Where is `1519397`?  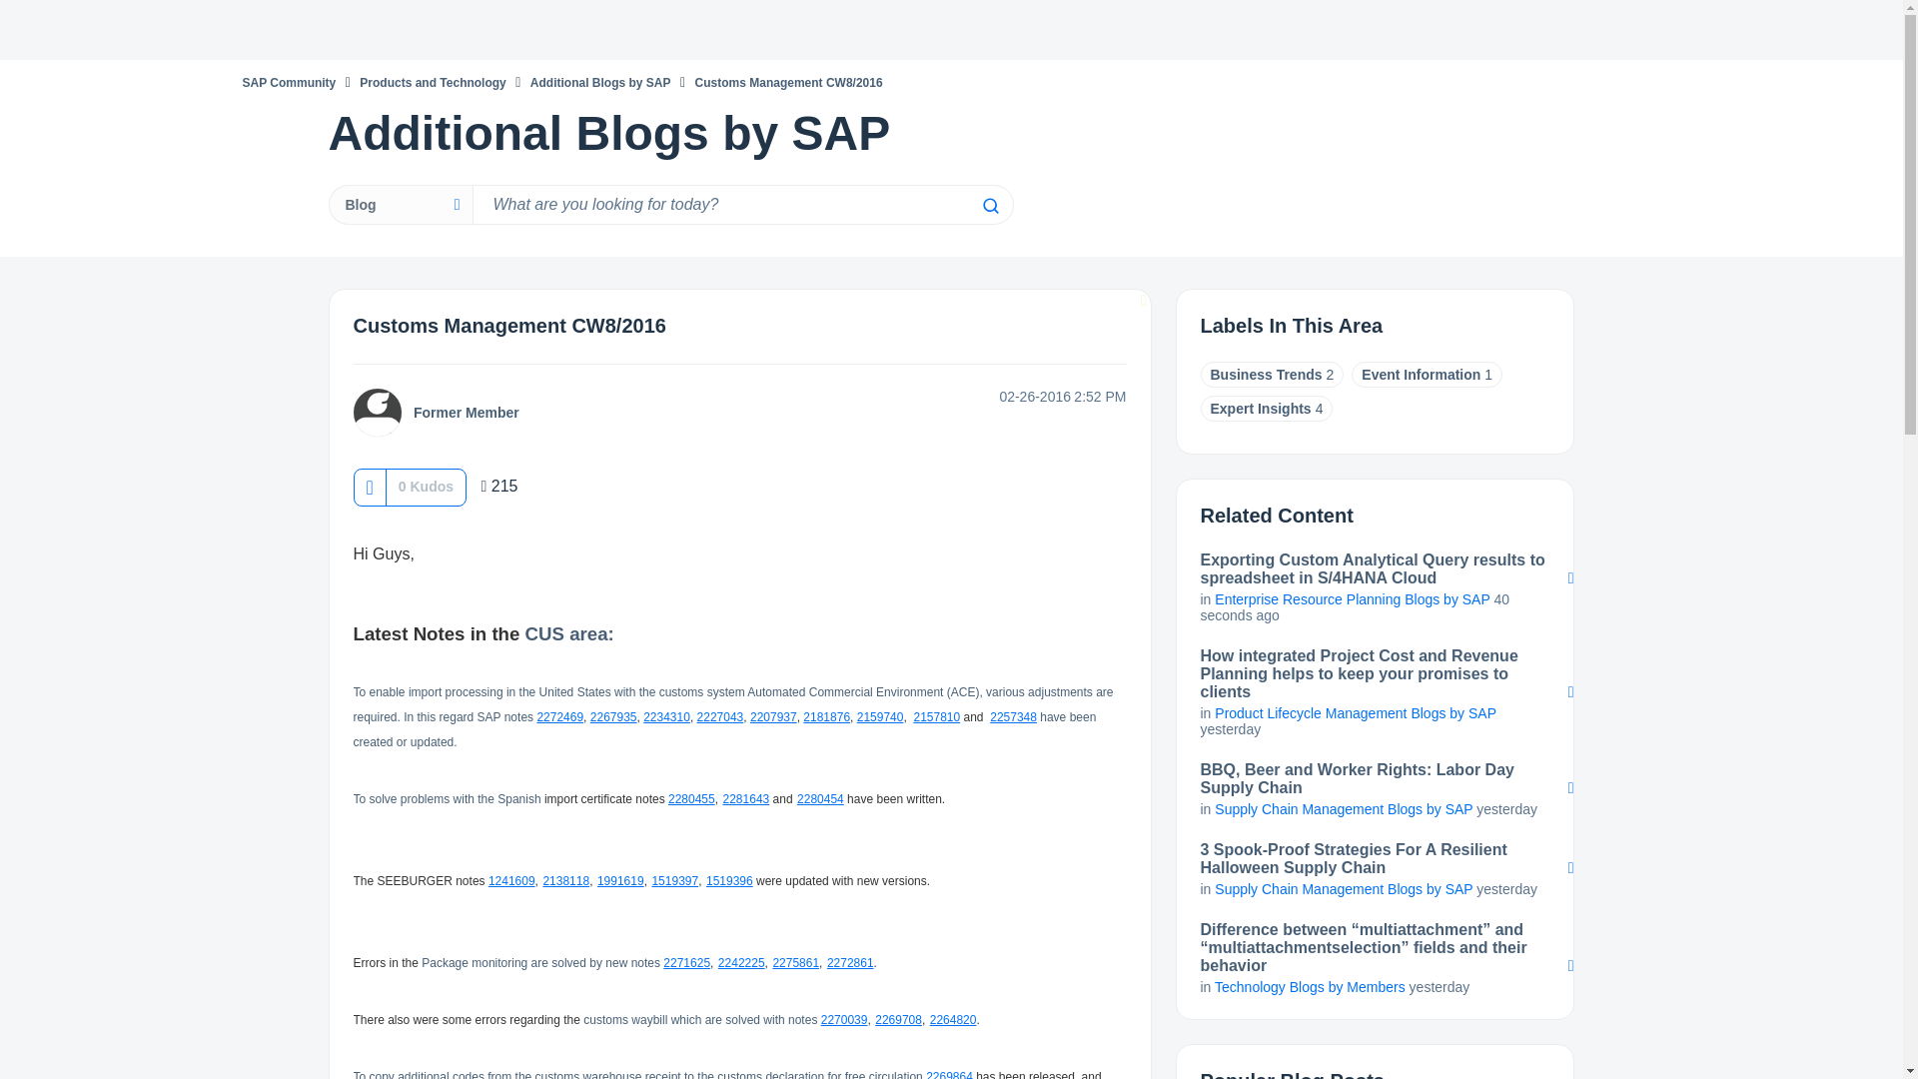 1519397 is located at coordinates (674, 879).